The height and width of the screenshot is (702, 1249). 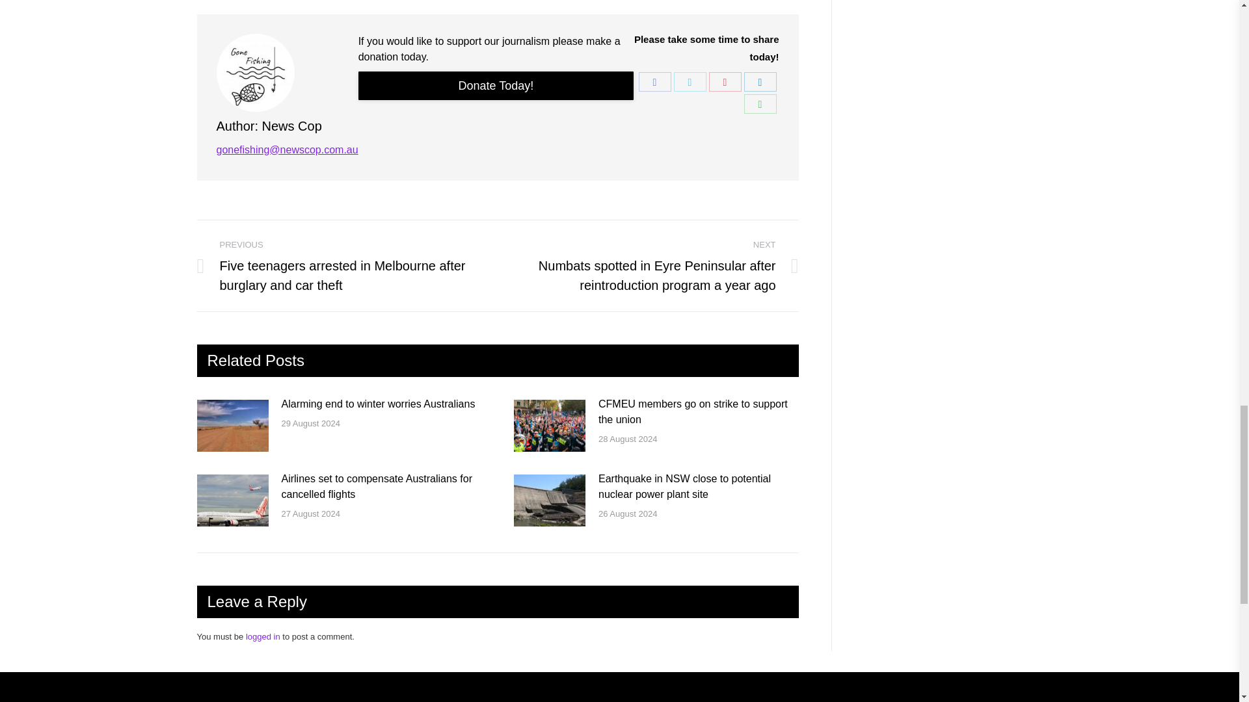 I want to click on Facebook, so click(x=654, y=82).